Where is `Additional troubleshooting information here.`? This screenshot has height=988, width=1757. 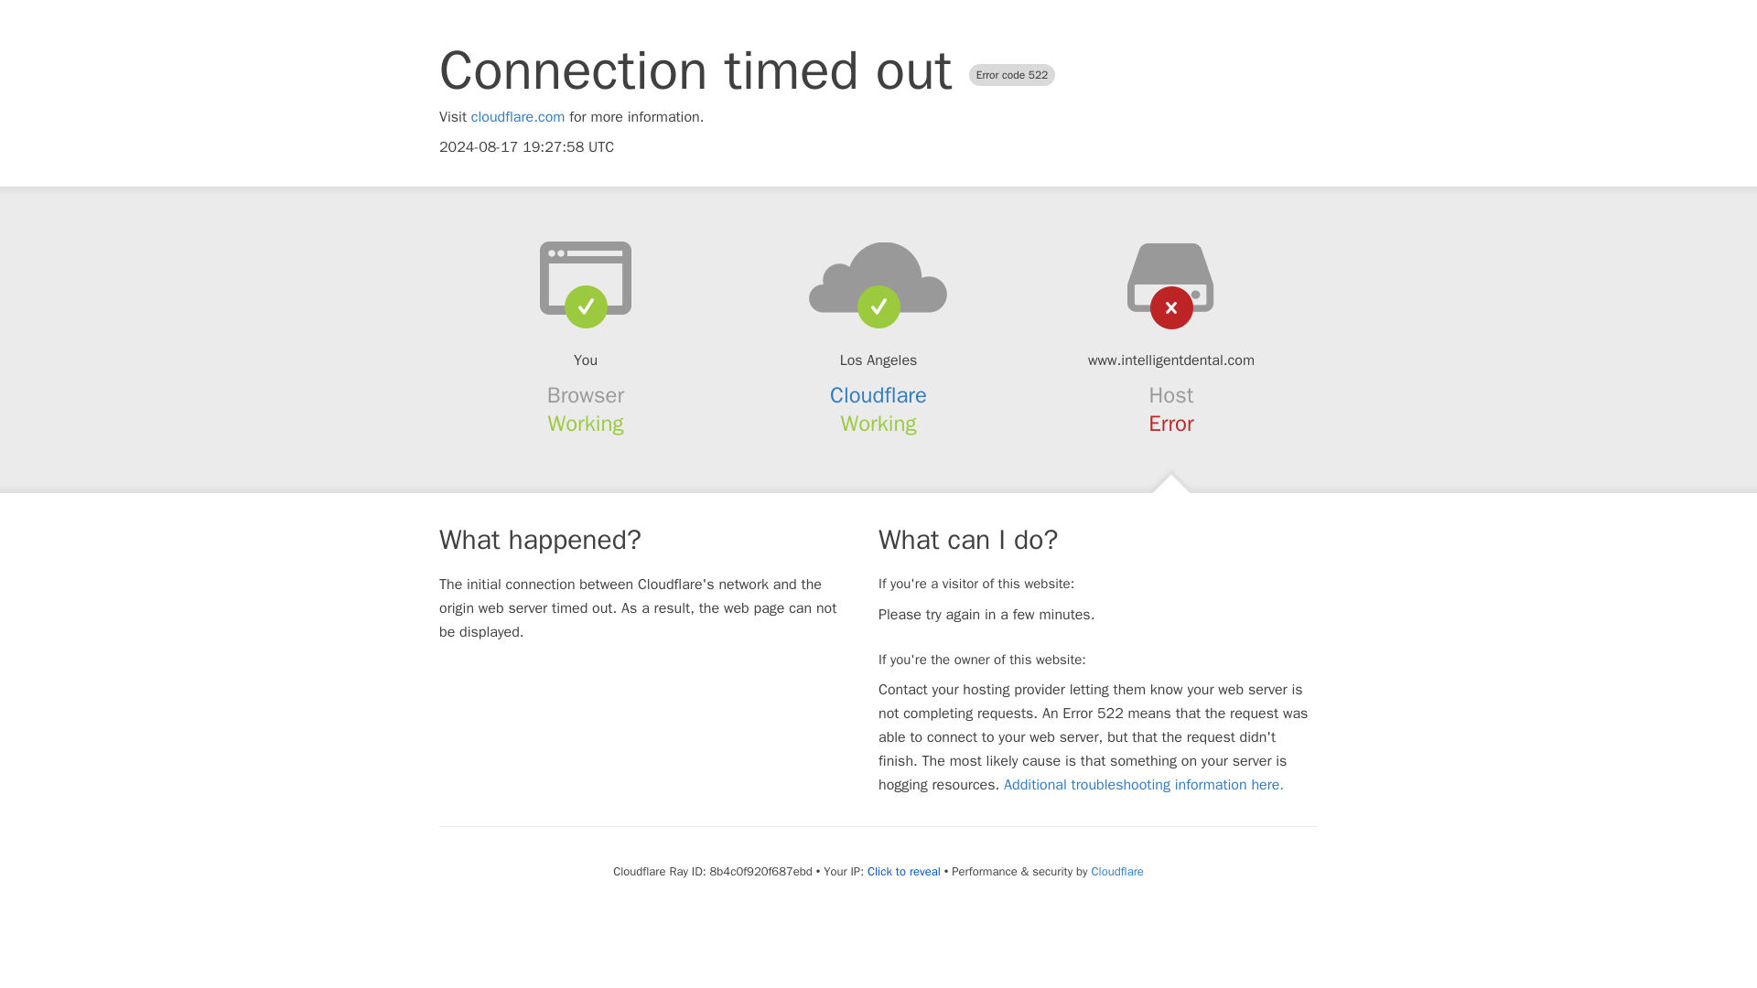 Additional troubleshooting information here. is located at coordinates (1144, 785).